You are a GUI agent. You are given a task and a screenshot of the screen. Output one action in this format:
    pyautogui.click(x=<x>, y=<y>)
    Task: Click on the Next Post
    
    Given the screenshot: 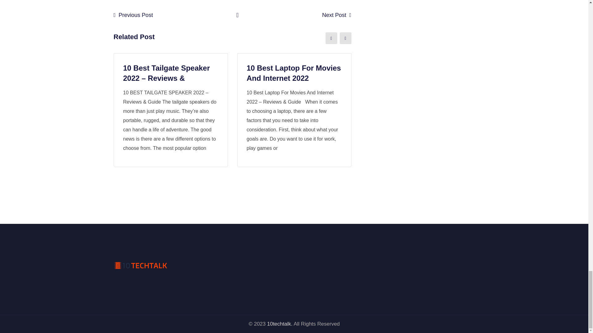 What is the action you would take?
    pyautogui.click(x=334, y=15)
    